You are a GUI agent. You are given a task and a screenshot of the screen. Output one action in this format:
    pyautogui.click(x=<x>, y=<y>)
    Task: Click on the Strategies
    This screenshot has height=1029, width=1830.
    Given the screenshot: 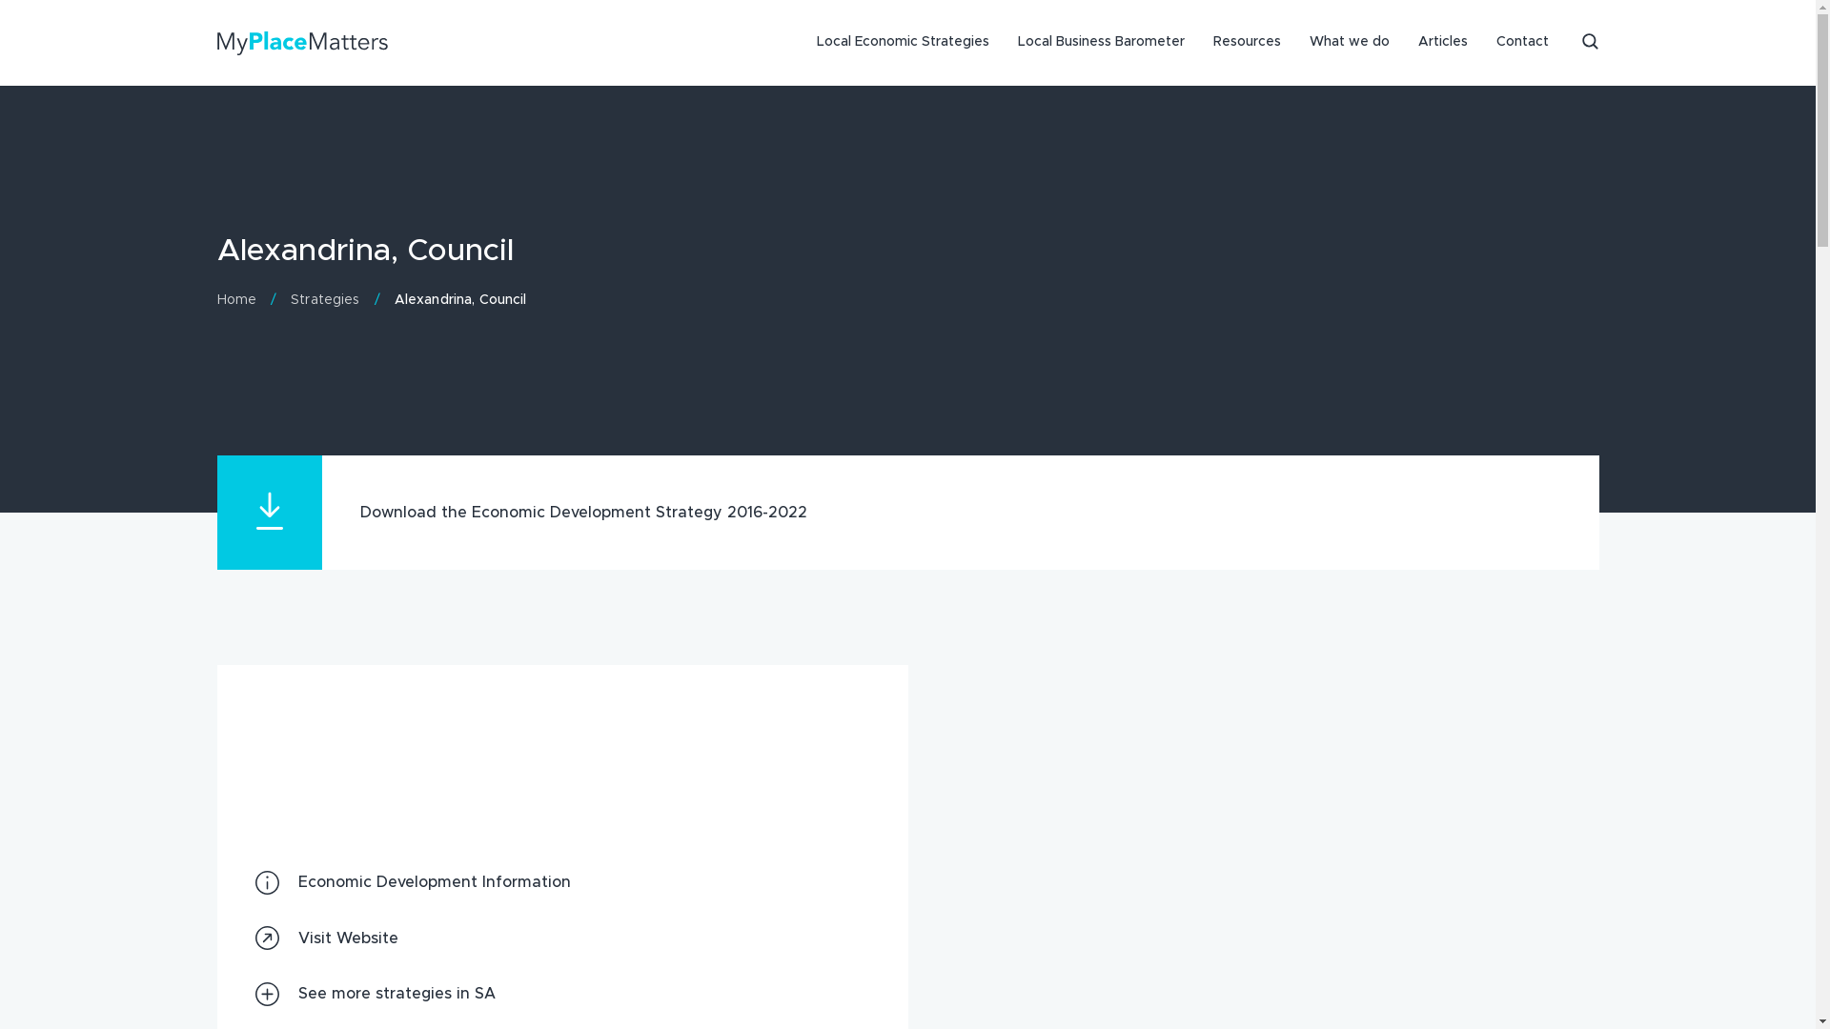 What is the action you would take?
    pyautogui.click(x=325, y=301)
    